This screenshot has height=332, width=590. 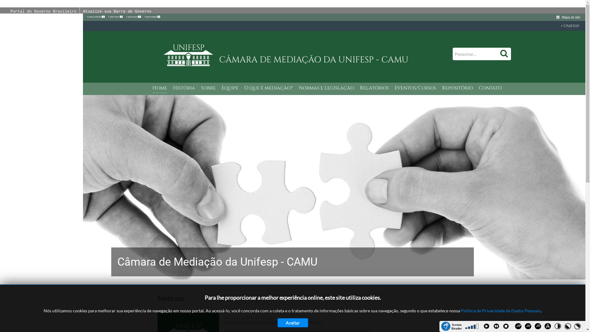 What do you see at coordinates (116, 17) in the screenshot?
I see `Ir para menu 2` at bounding box center [116, 17].